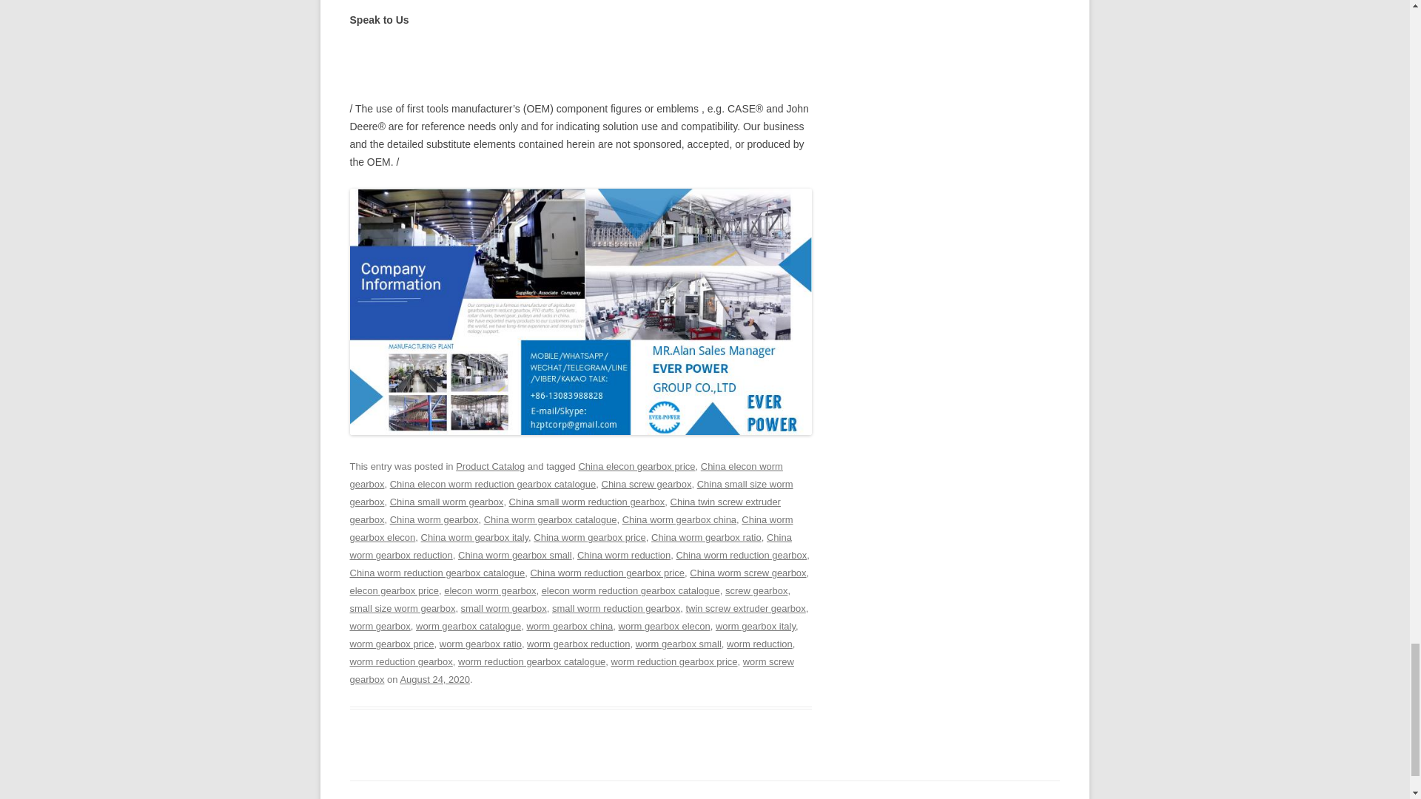 This screenshot has height=799, width=1421. I want to click on China worm gearbox small, so click(515, 555).